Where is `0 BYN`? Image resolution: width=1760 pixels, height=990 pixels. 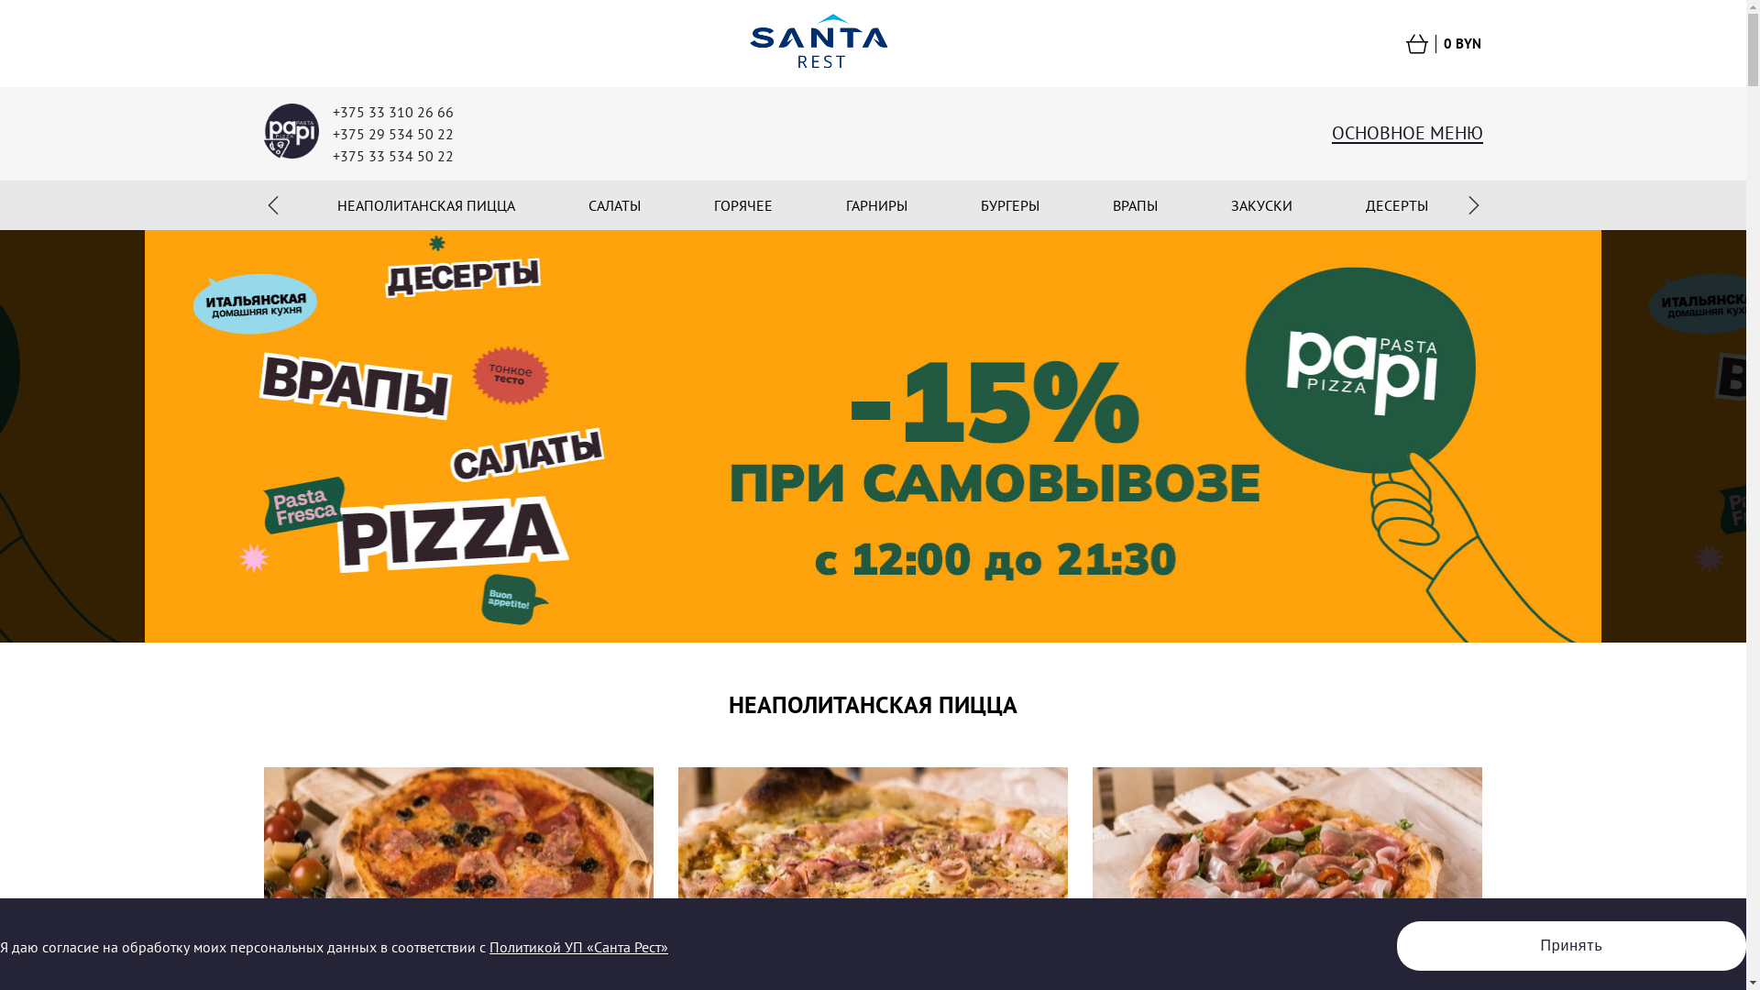 0 BYN is located at coordinates (1428, 44).